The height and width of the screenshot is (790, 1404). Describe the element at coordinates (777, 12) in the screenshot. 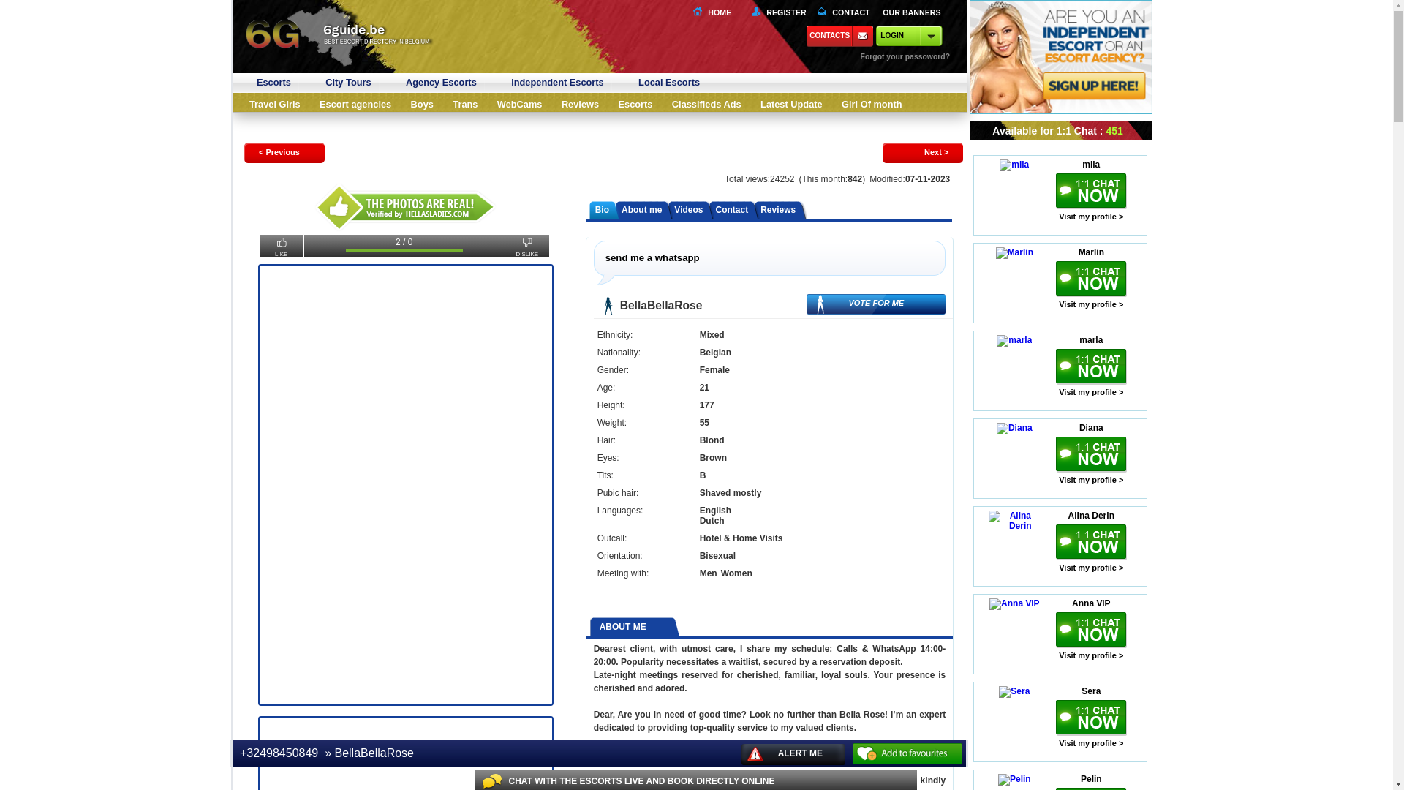

I see `REGISTER` at that location.